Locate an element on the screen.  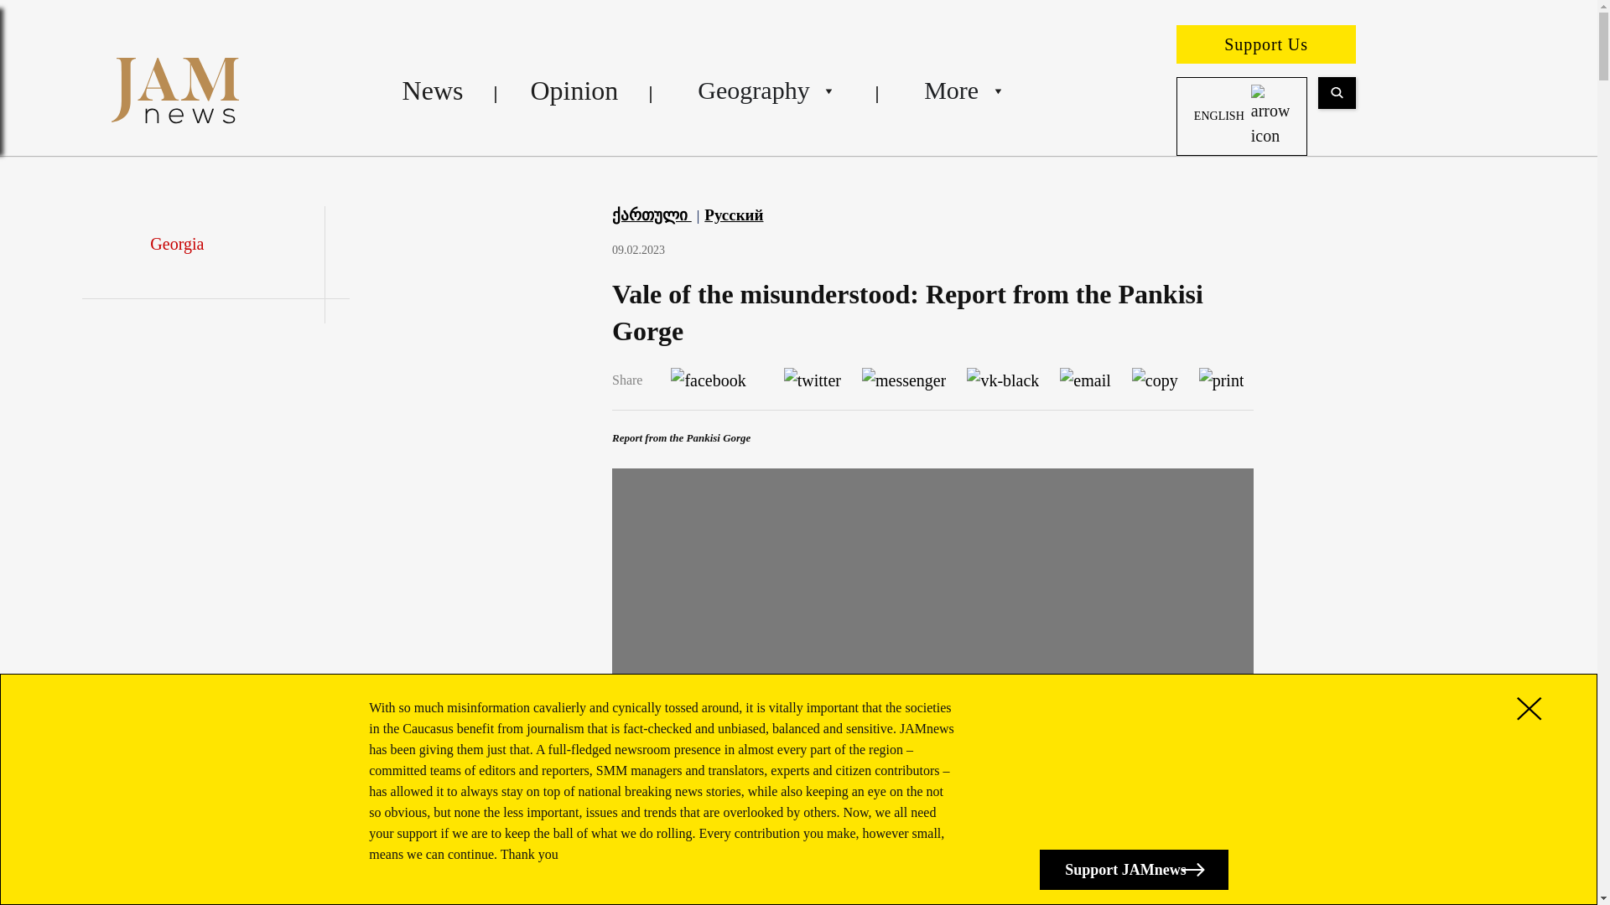
Geography is located at coordinates (765, 90).